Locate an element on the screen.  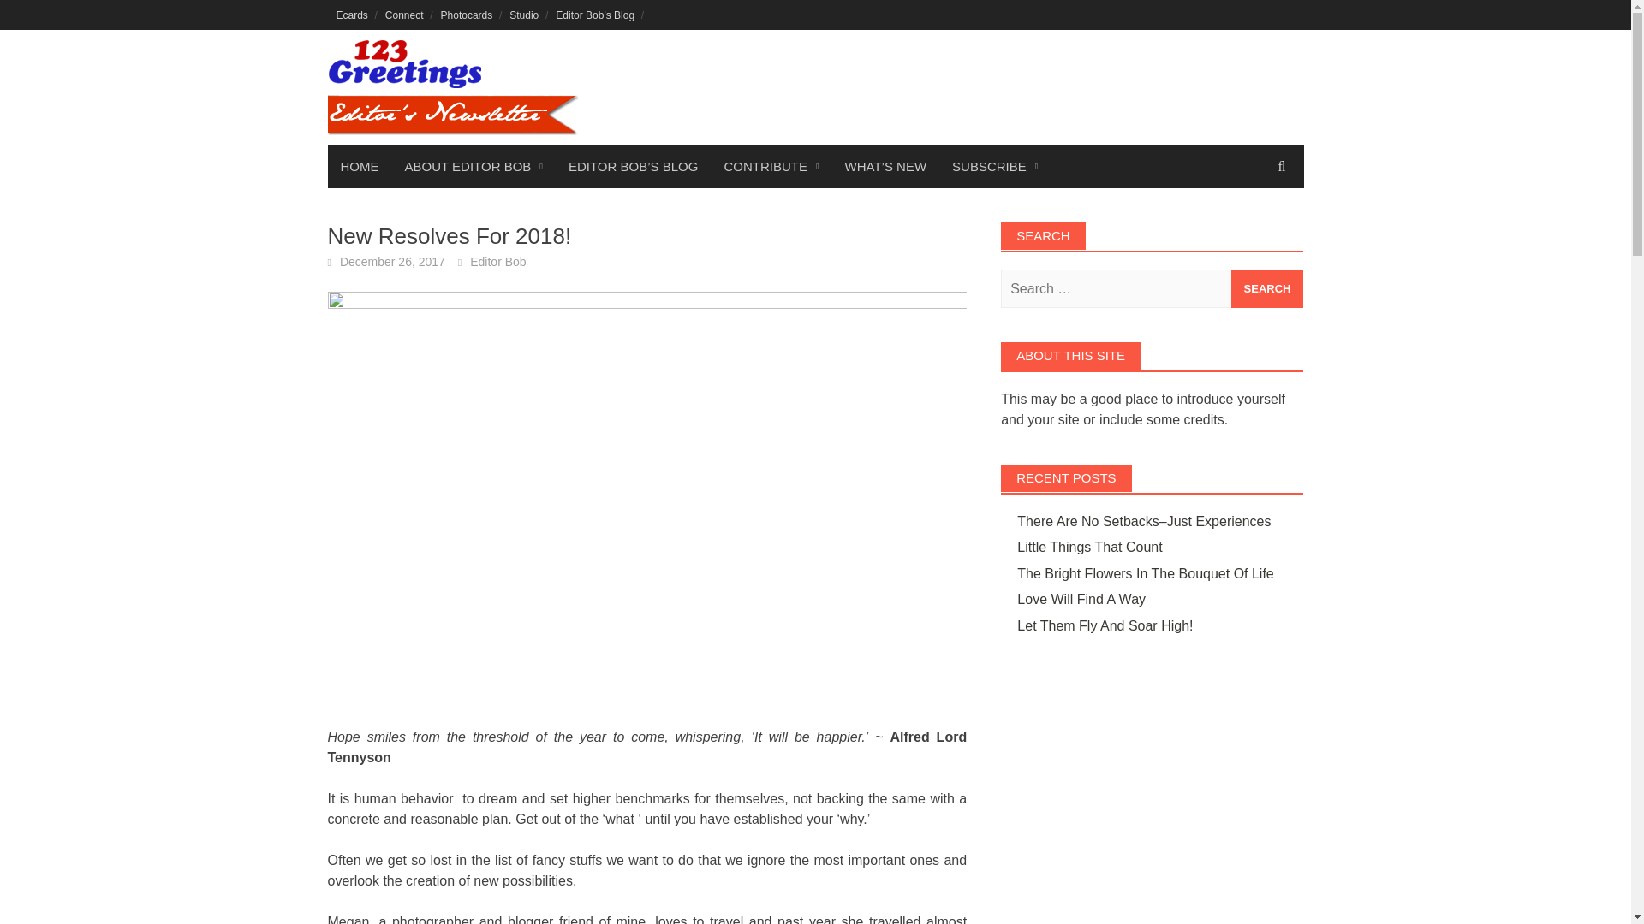
SUBSCRIBE is located at coordinates (994, 166).